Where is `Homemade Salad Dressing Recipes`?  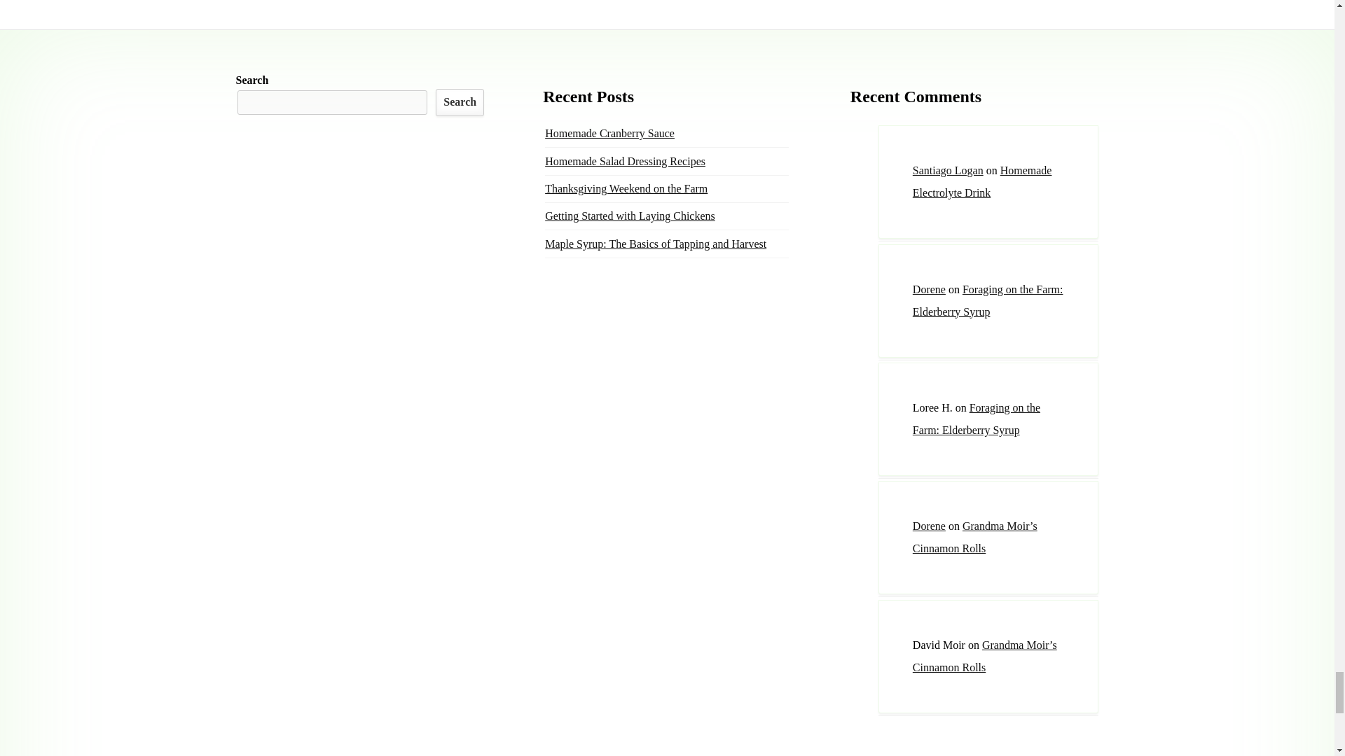 Homemade Salad Dressing Recipes is located at coordinates (625, 161).